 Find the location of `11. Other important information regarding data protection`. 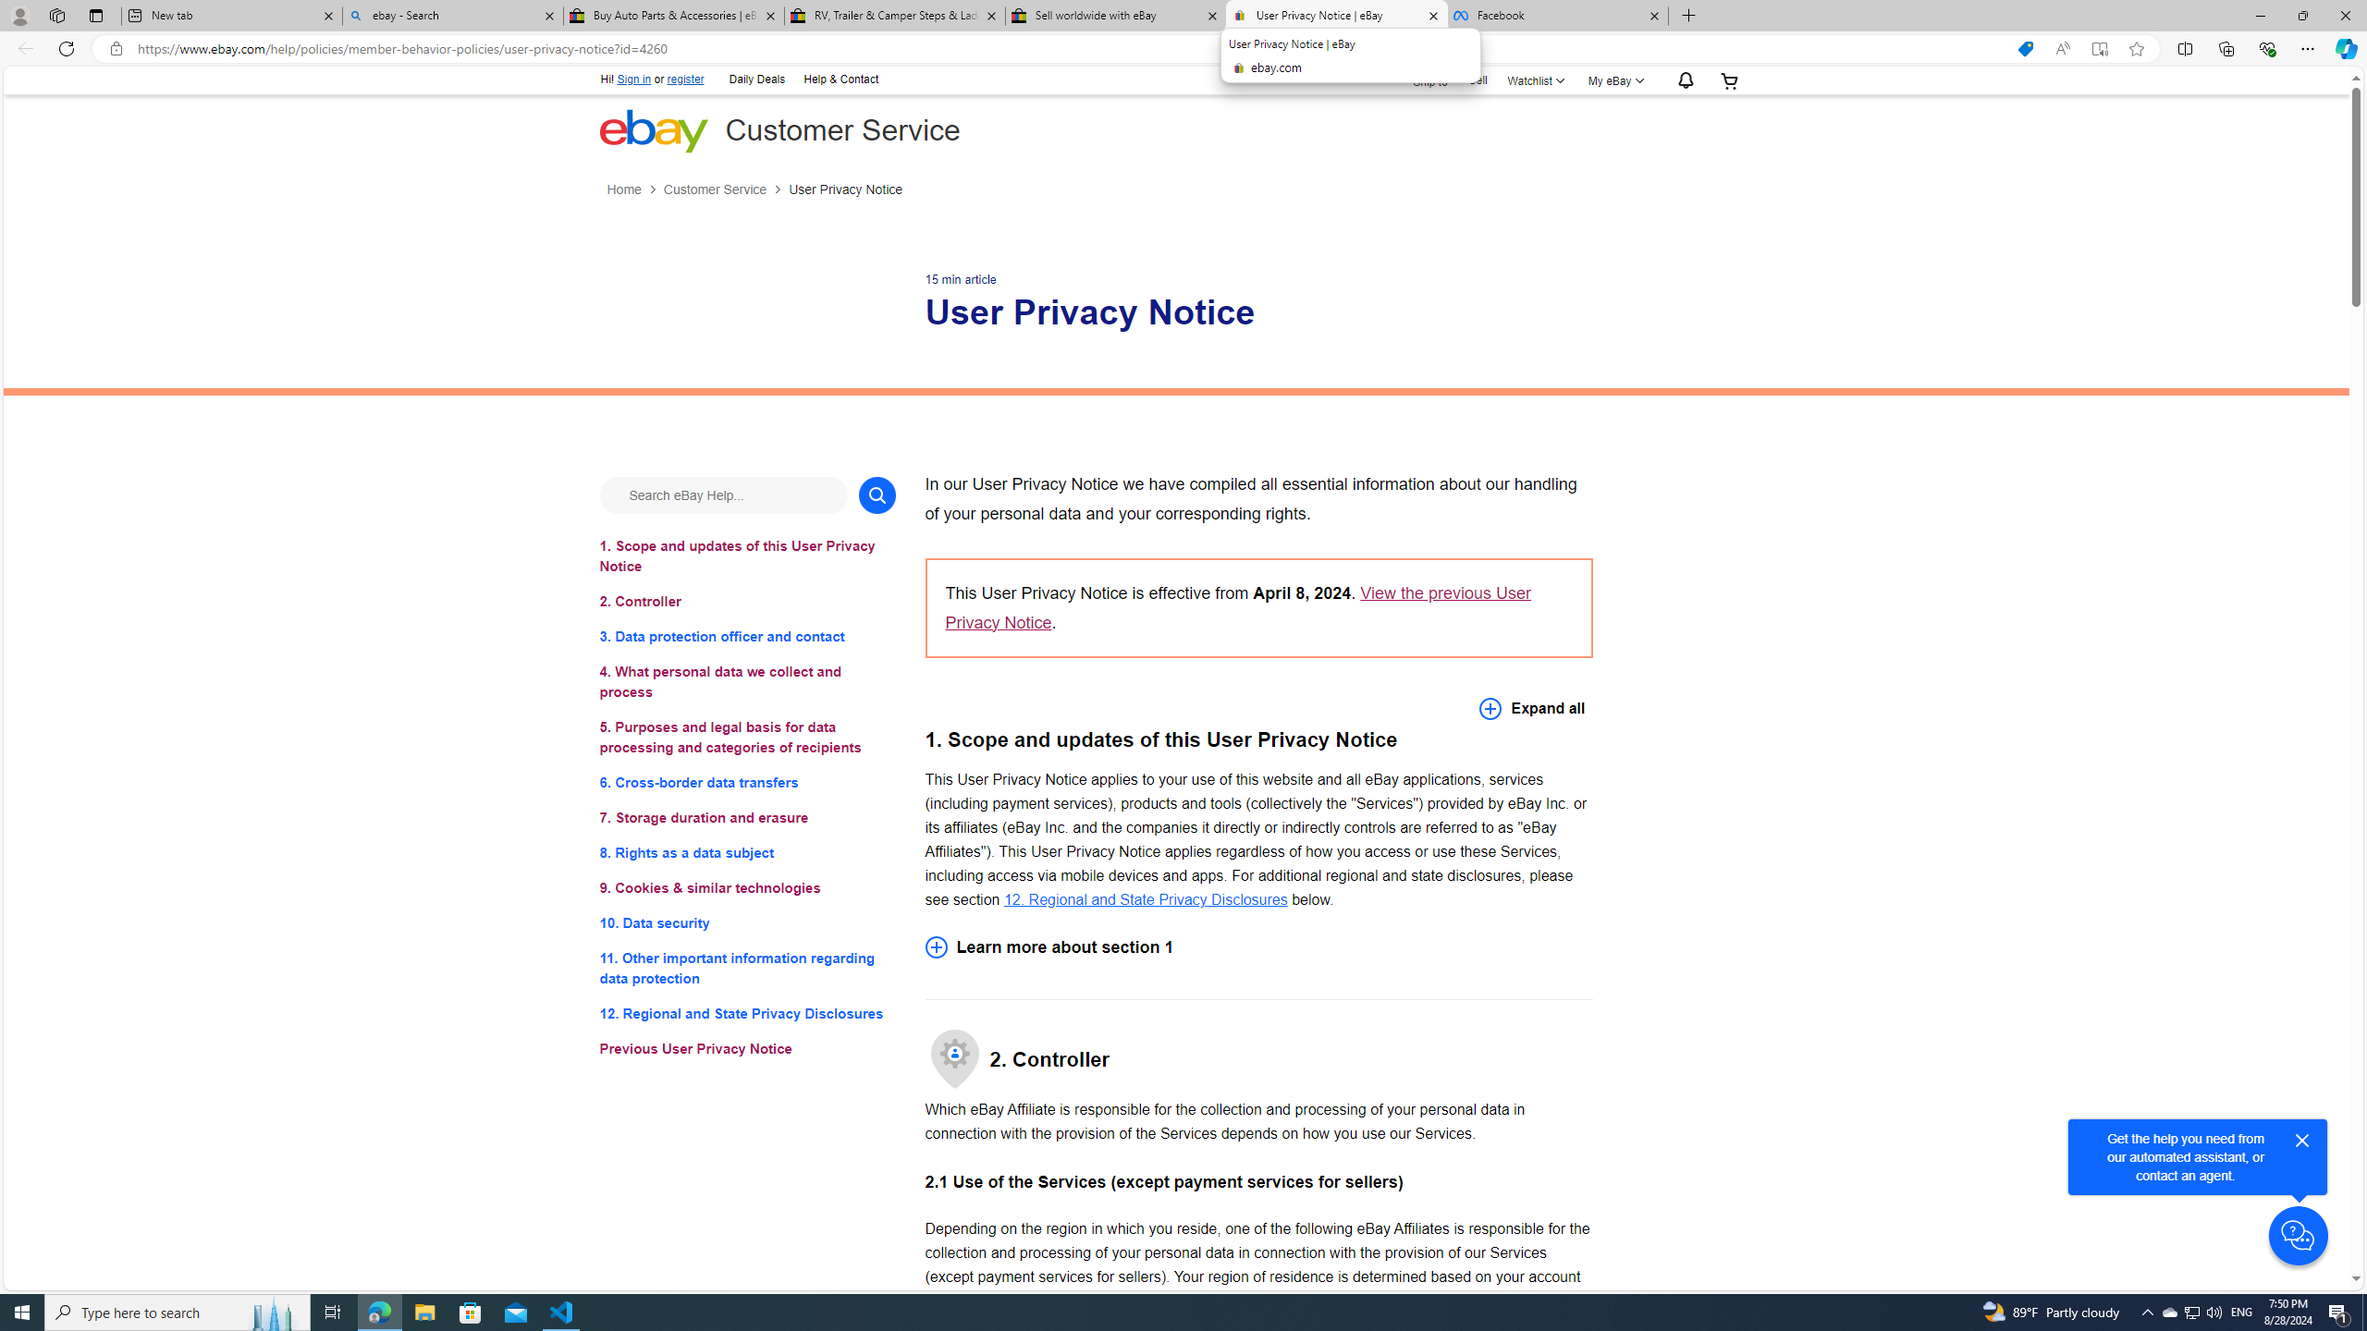

11. Other important information regarding data protection is located at coordinates (747, 969).